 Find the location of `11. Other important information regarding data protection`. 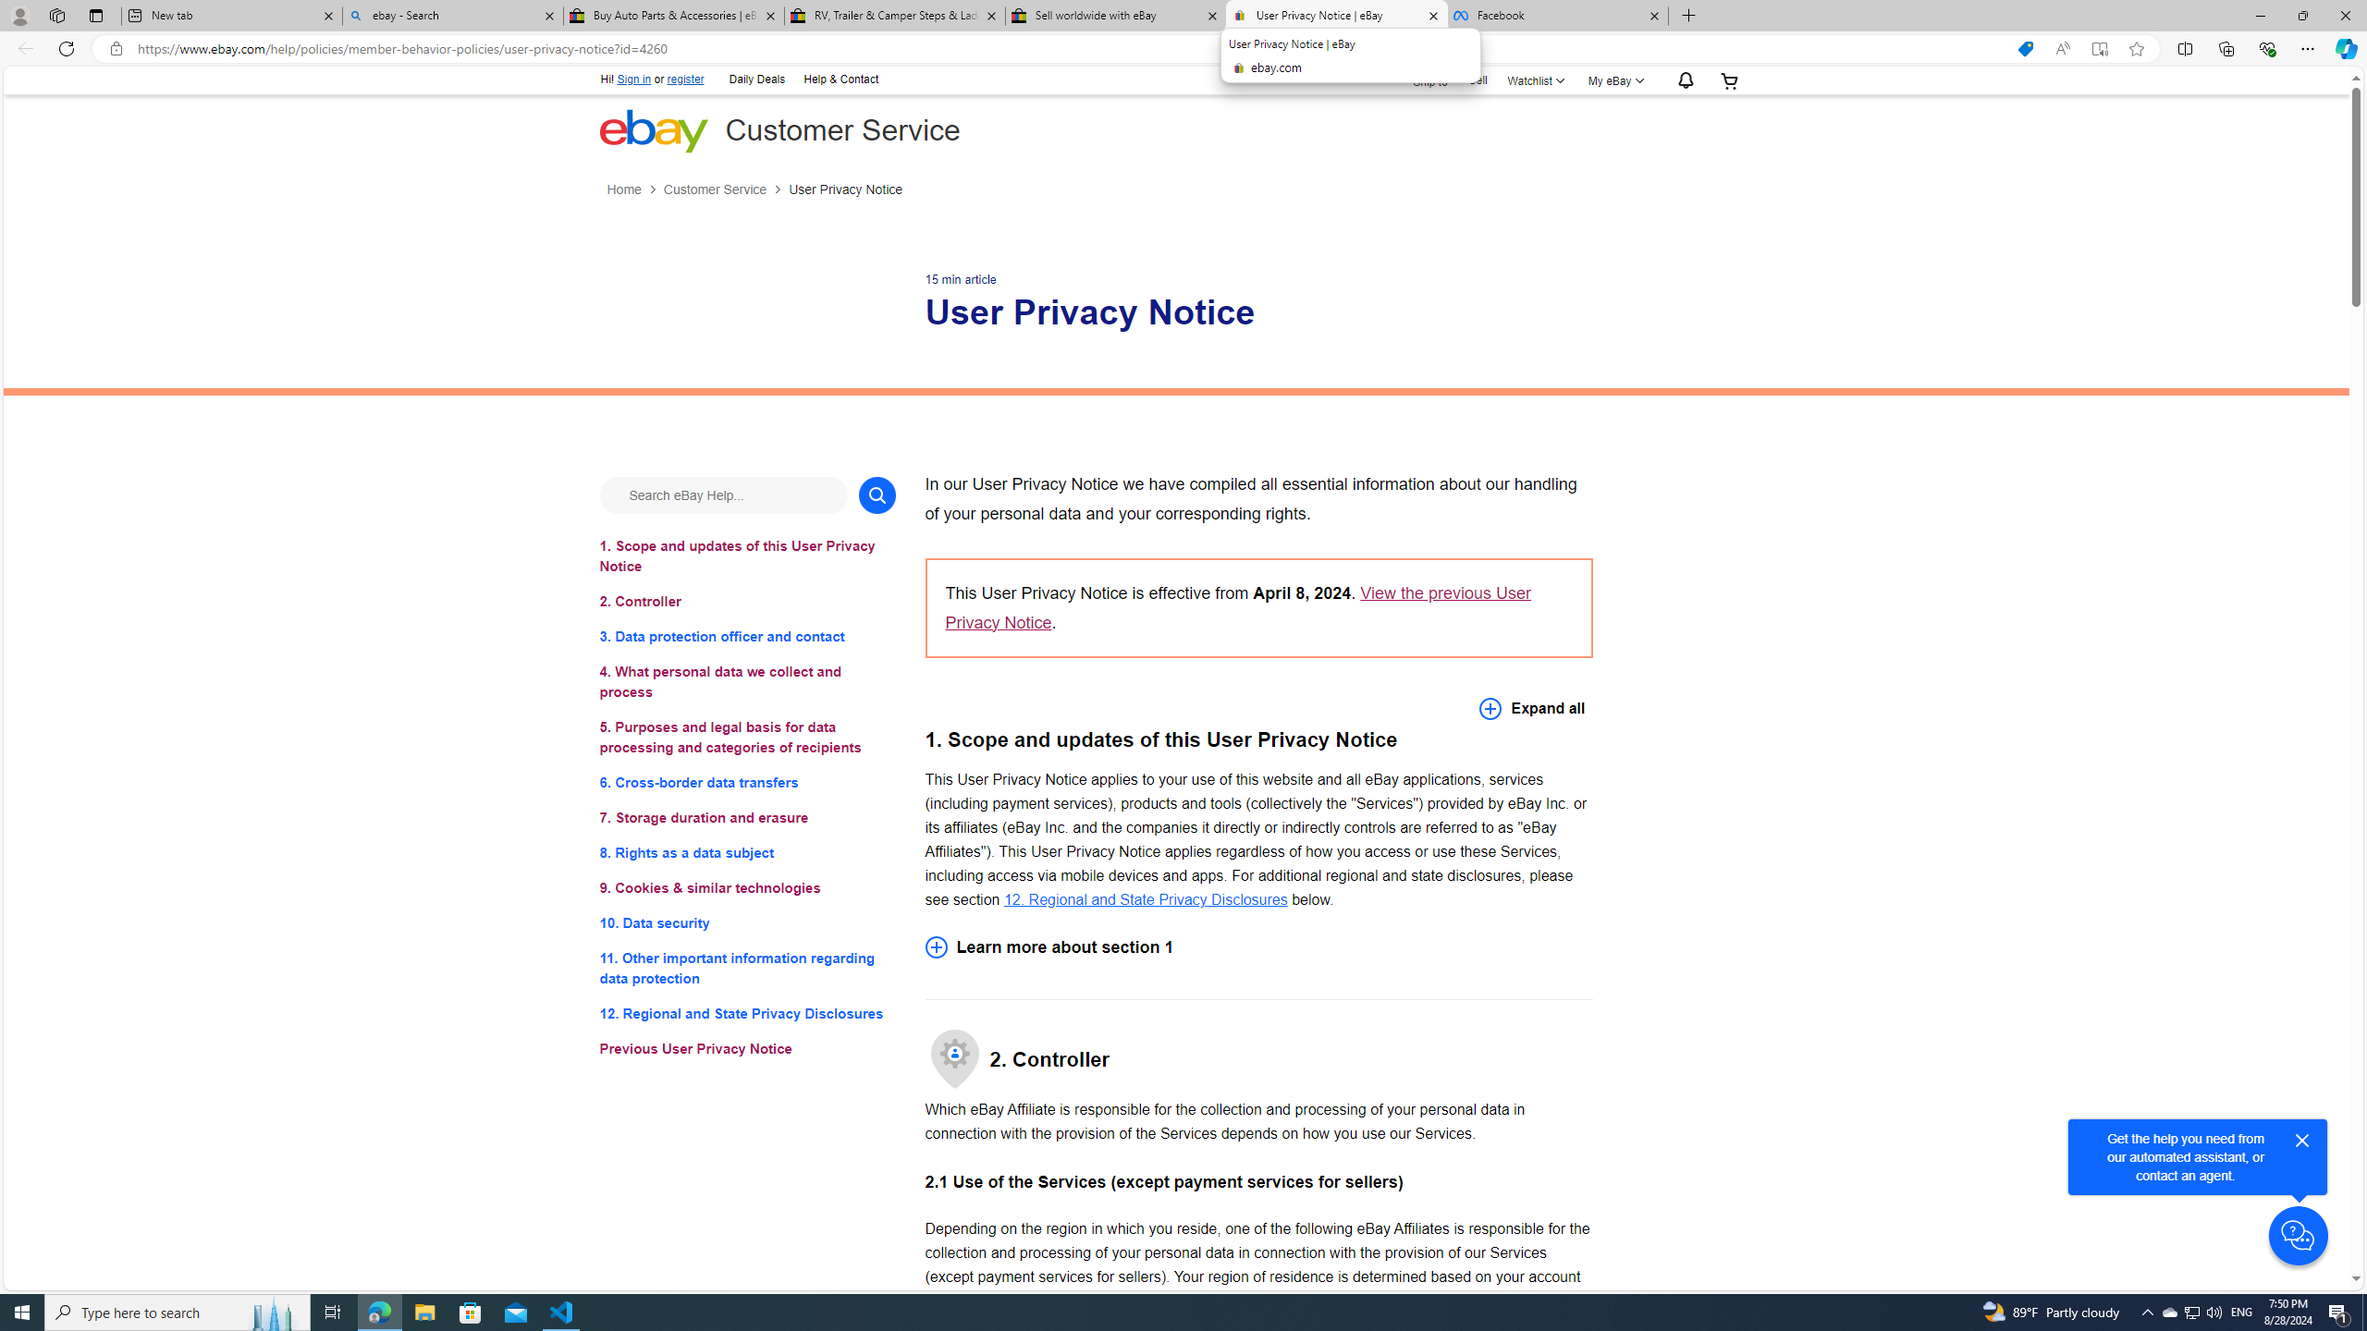

11. Other important information regarding data protection is located at coordinates (747, 969).